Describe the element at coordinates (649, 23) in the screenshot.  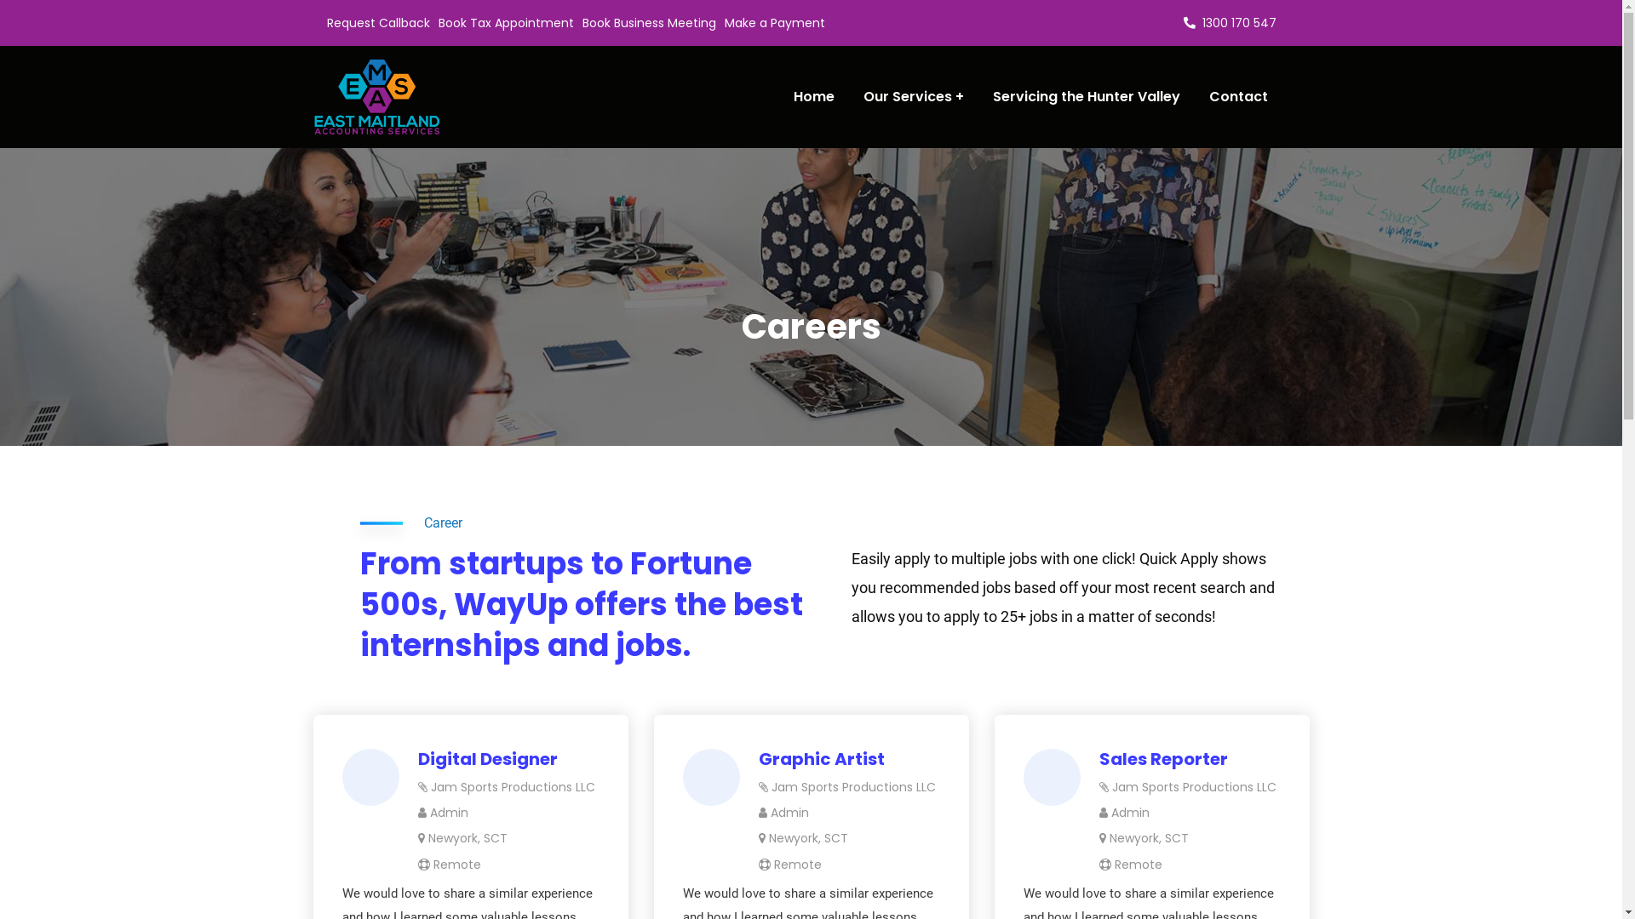
I see `Book Business Meeting` at that location.